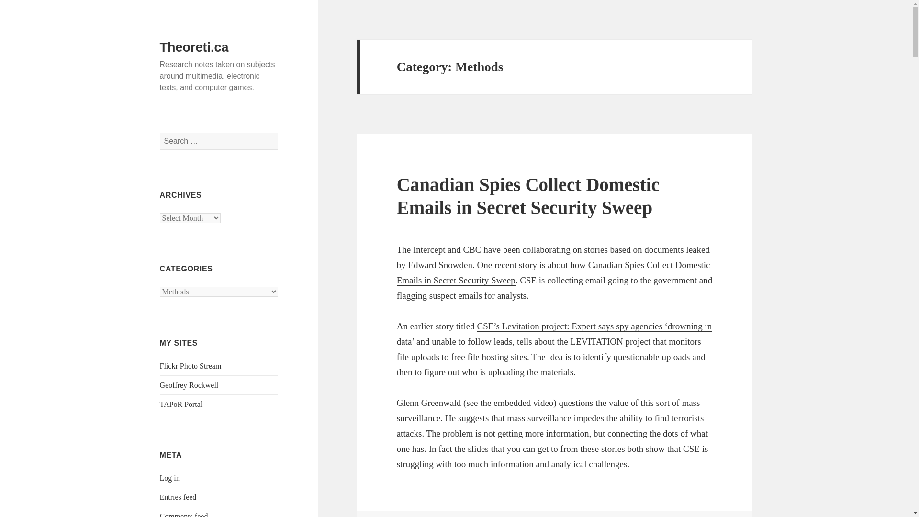 The width and height of the screenshot is (919, 517). Describe the element at coordinates (178, 497) in the screenshot. I see `Entries feed` at that location.